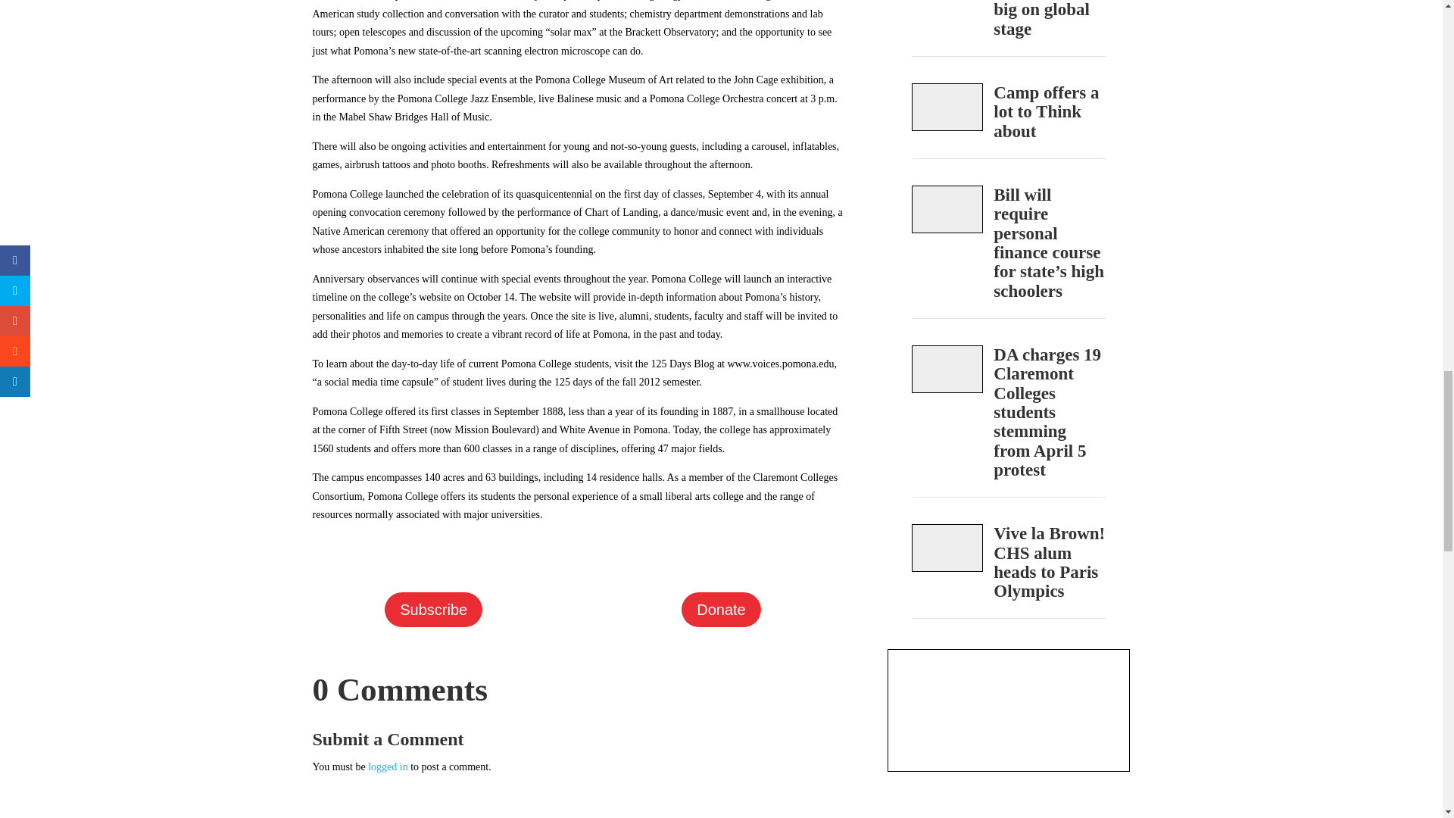 The height and width of the screenshot is (818, 1454). What do you see at coordinates (1049, 23) in the screenshot?
I see `Claremont student scholars win big on global stage` at bounding box center [1049, 23].